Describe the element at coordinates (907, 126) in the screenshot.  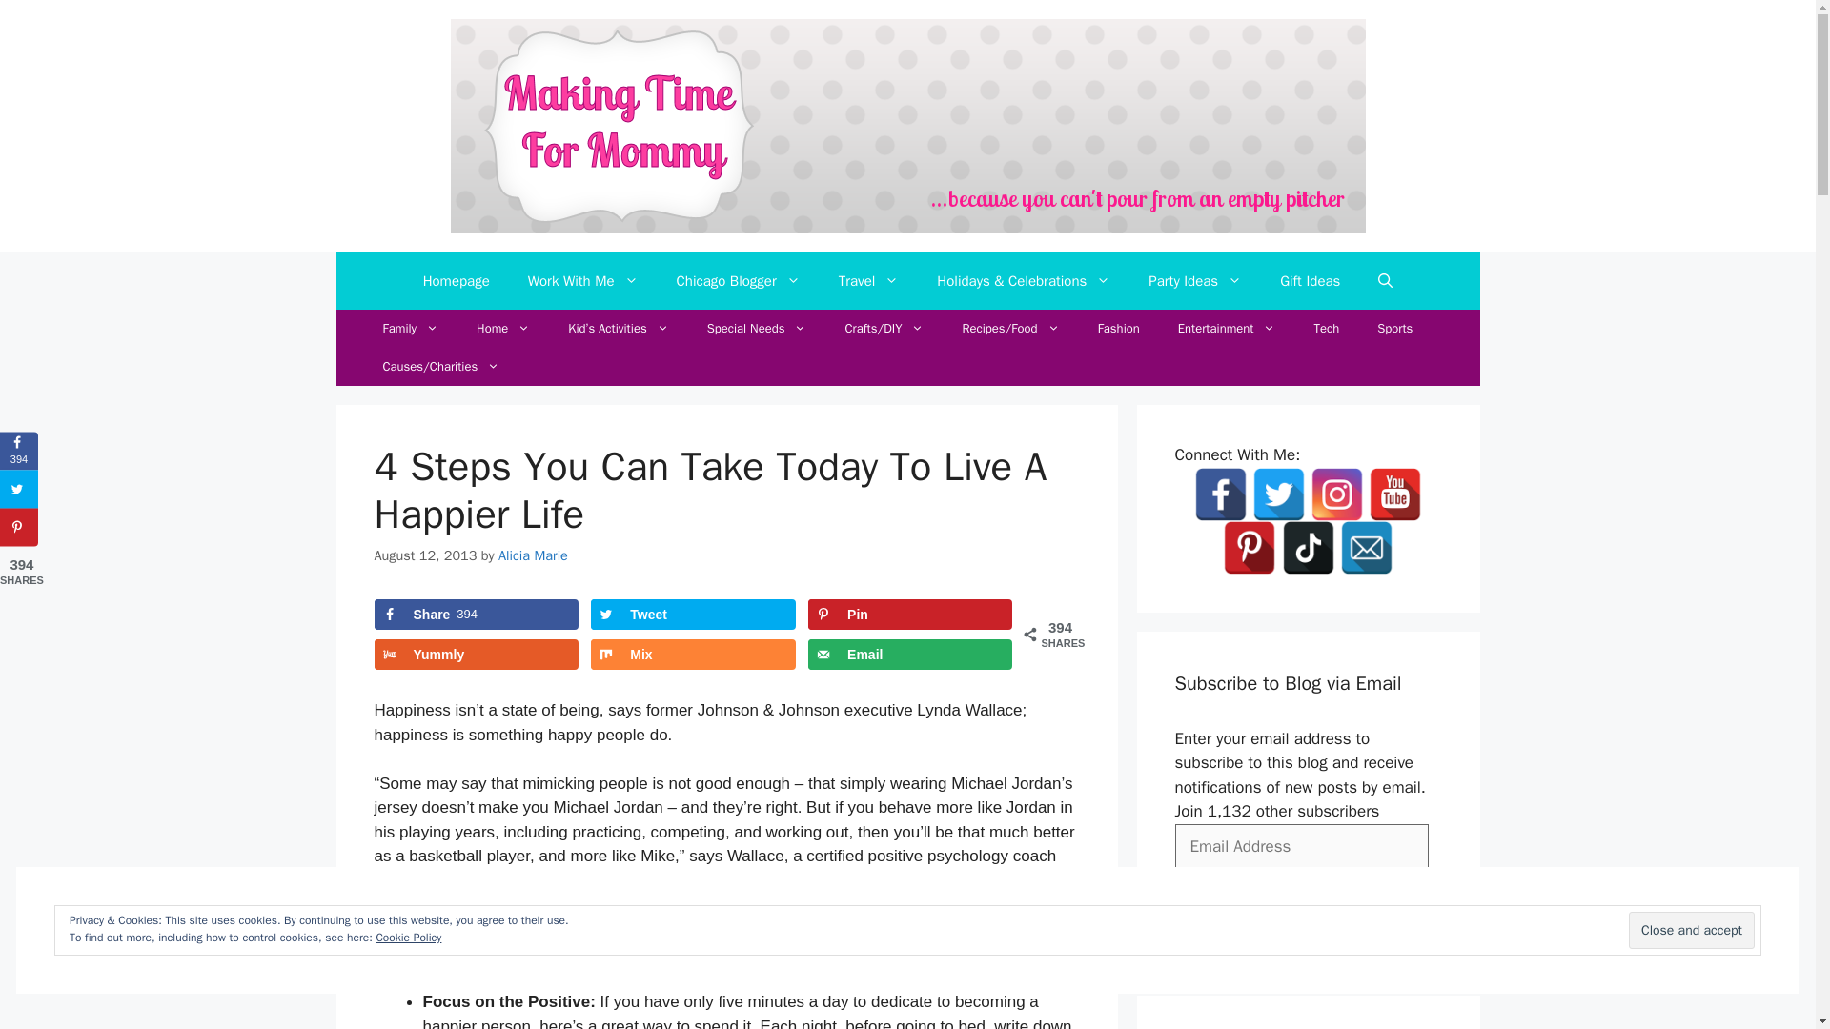
I see `Making Time for Mommy` at that location.